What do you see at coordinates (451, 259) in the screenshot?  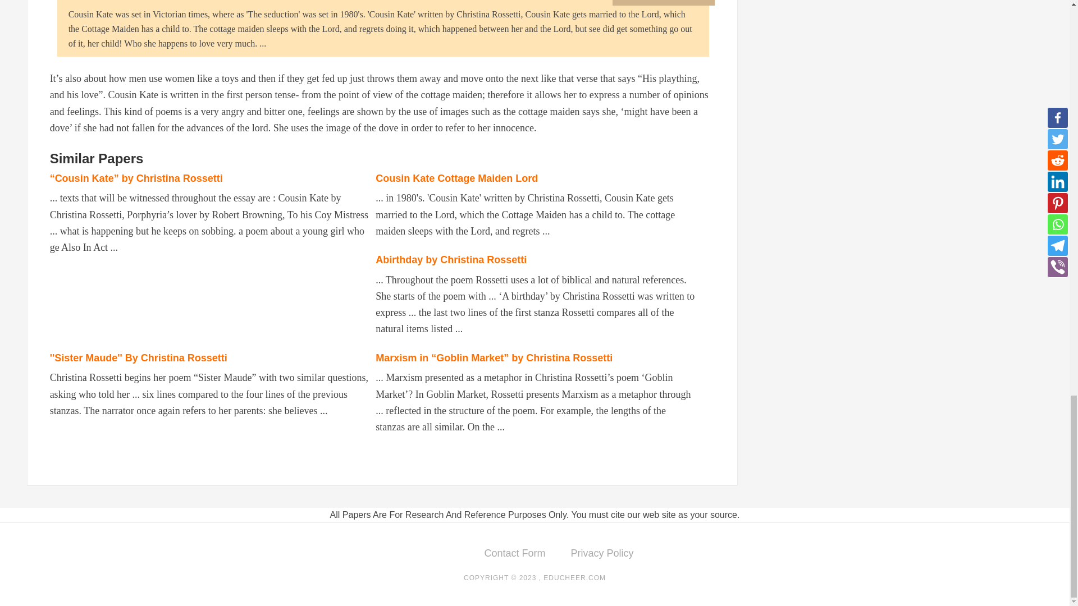 I see `Abirthday by Christina Rossetti` at bounding box center [451, 259].